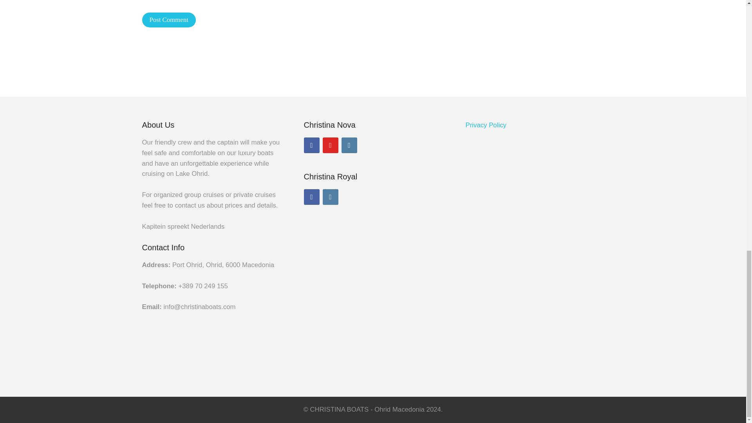  I want to click on Facebook, so click(312, 145).